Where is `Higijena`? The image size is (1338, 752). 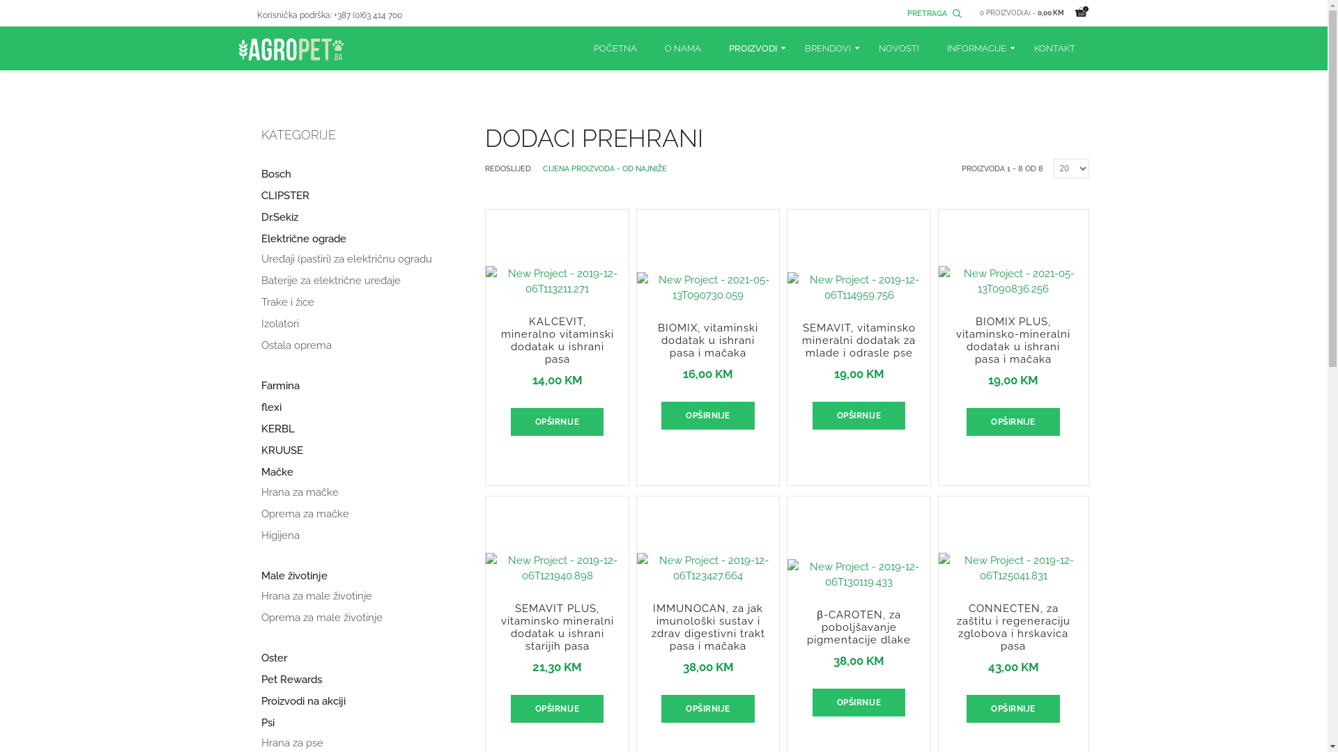
Higijena is located at coordinates (280, 536).